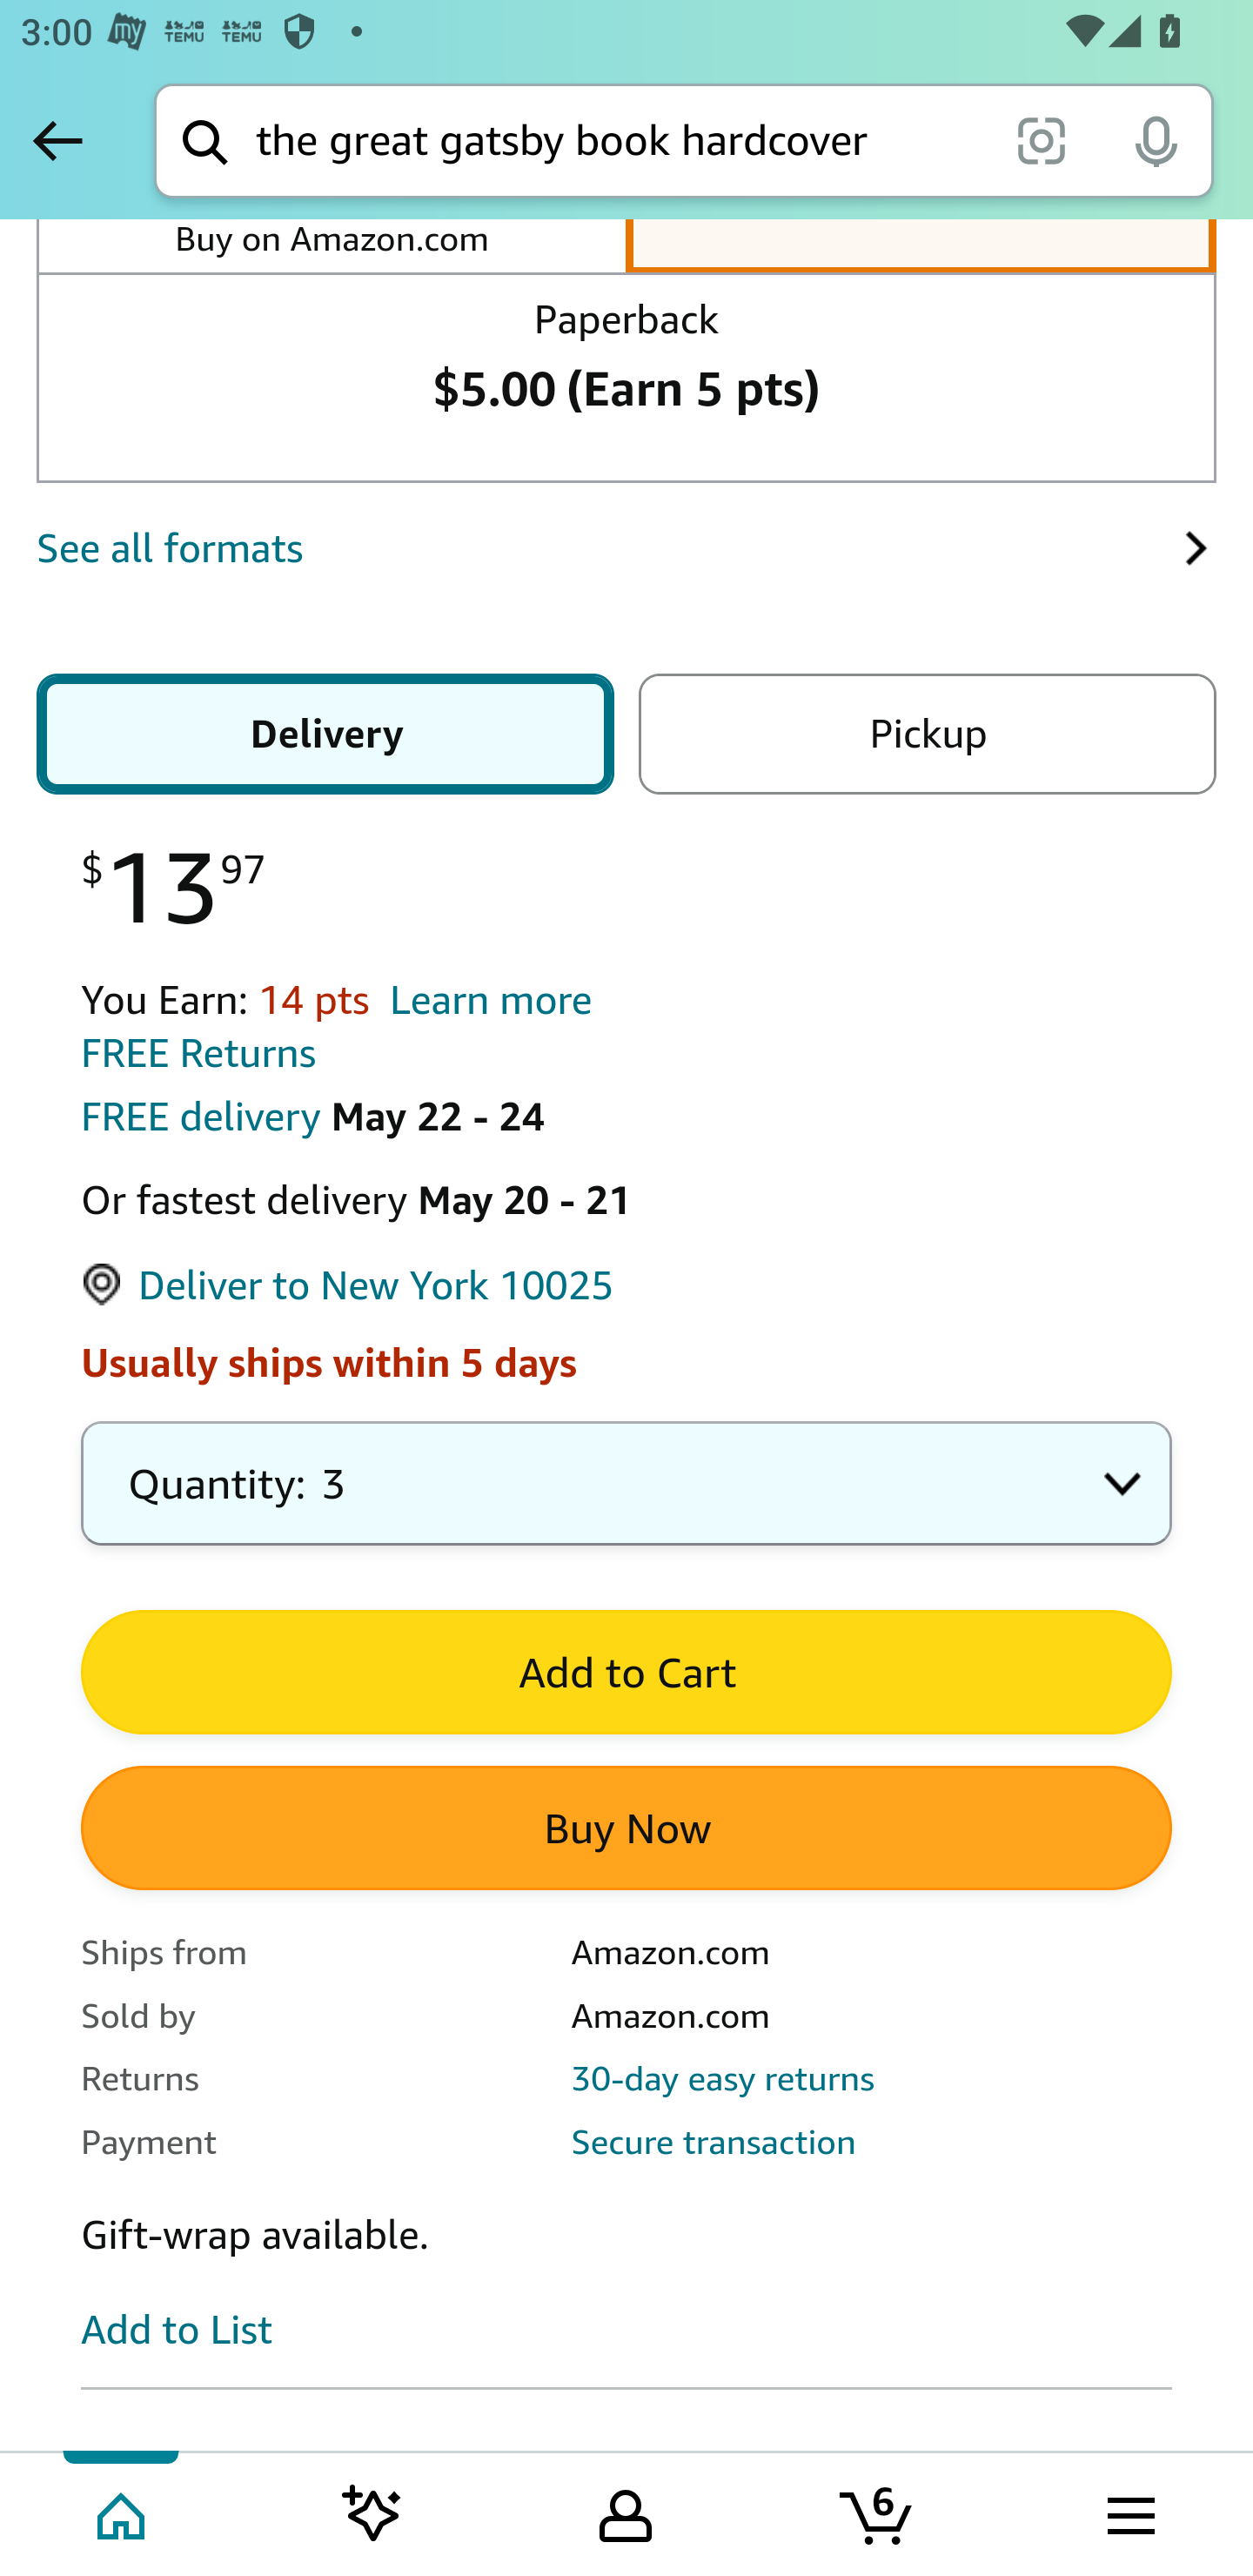 This screenshot has height=2576, width=1253. I want to click on Back, so click(57, 140).